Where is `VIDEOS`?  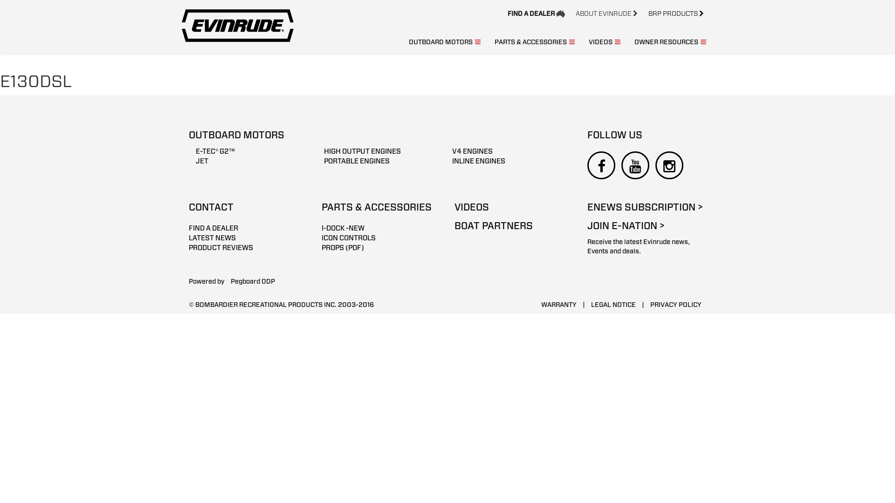 VIDEOS is located at coordinates (605, 42).